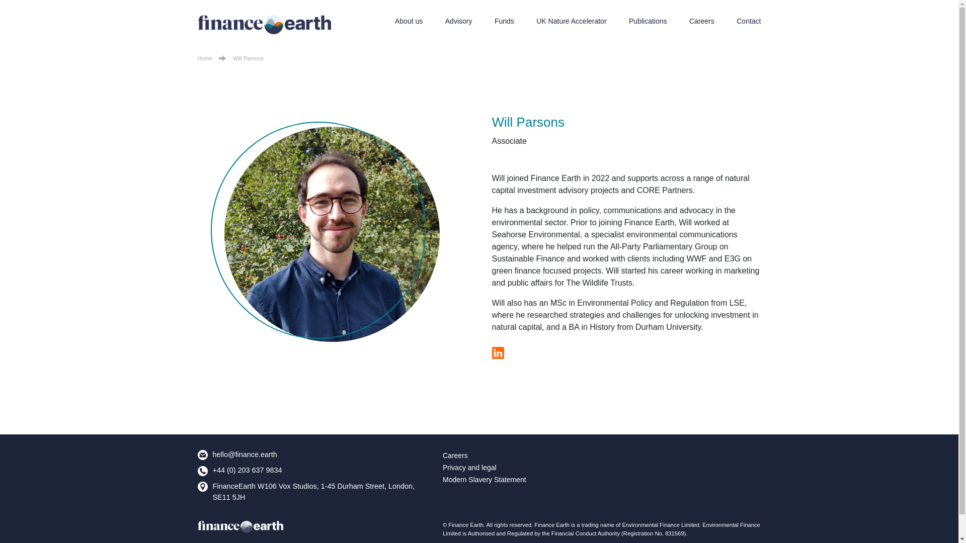  Describe the element at coordinates (702, 21) in the screenshot. I see `Careers` at that location.